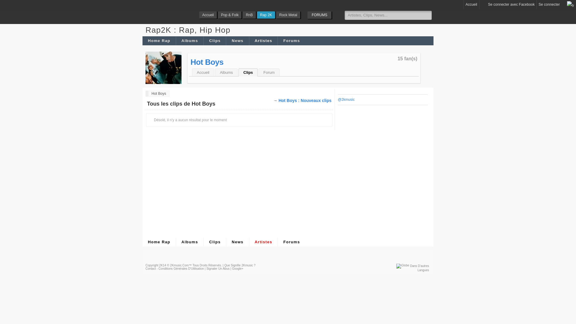  I want to click on Clips, so click(248, 73).